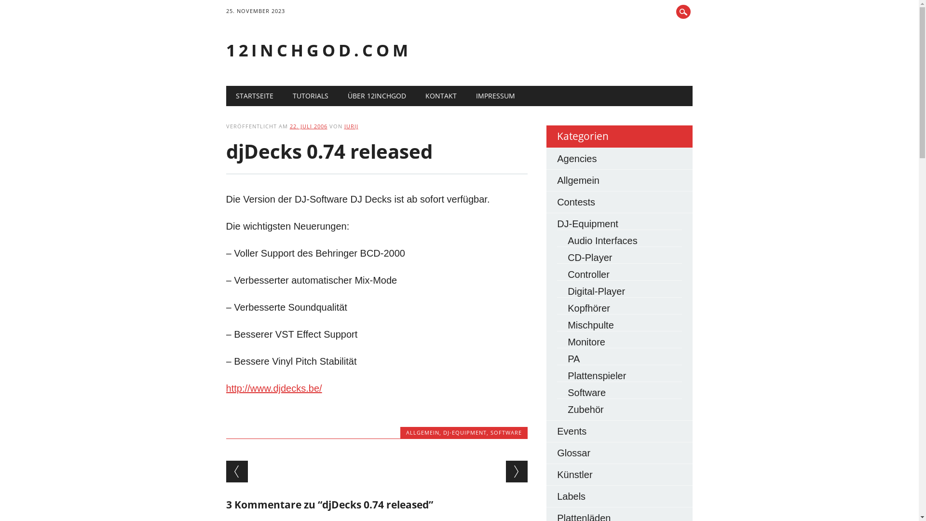 Image resolution: width=926 pixels, height=521 pixels. I want to click on 12INCHGOD.COM, so click(319, 50).